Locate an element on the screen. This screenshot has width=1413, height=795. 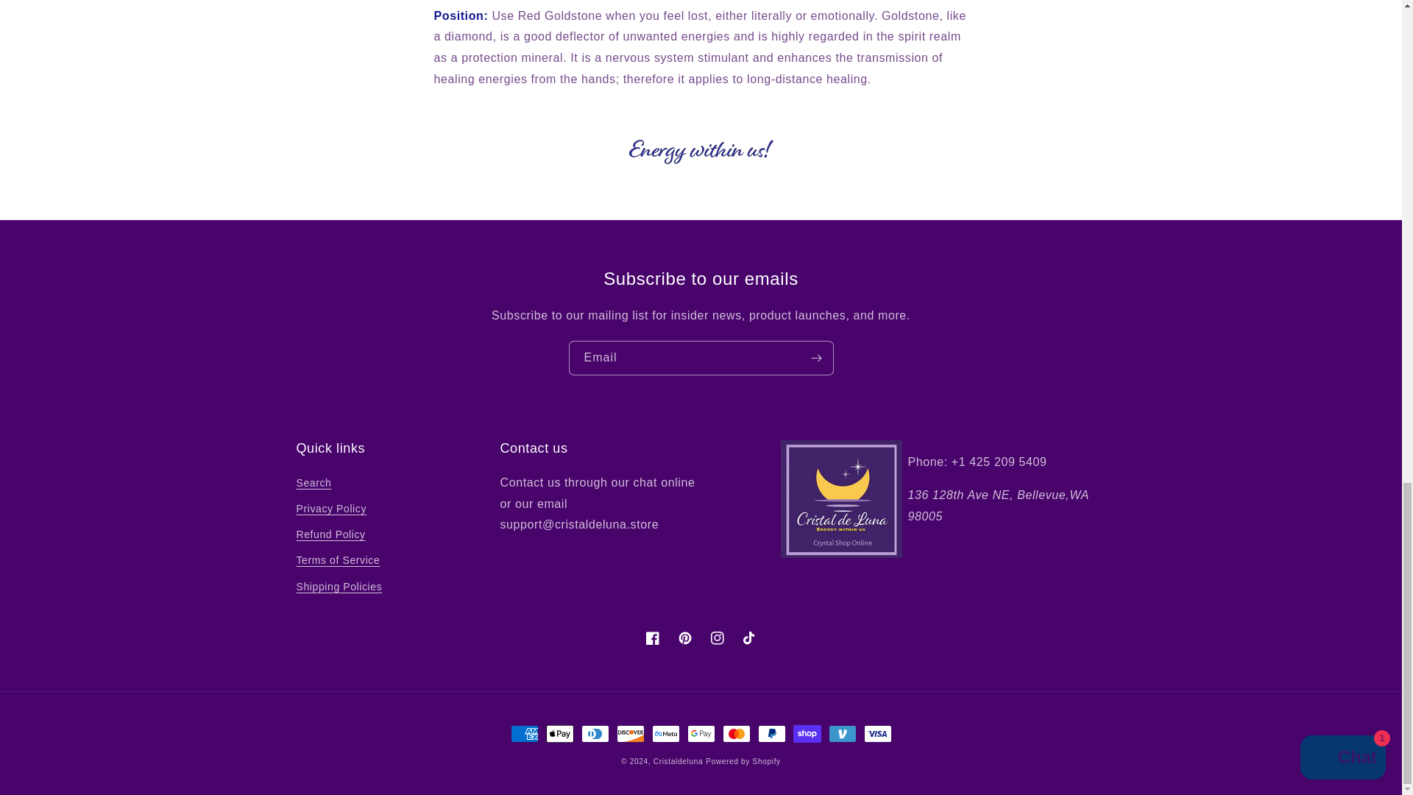
Powered by Shopify is located at coordinates (743, 761).